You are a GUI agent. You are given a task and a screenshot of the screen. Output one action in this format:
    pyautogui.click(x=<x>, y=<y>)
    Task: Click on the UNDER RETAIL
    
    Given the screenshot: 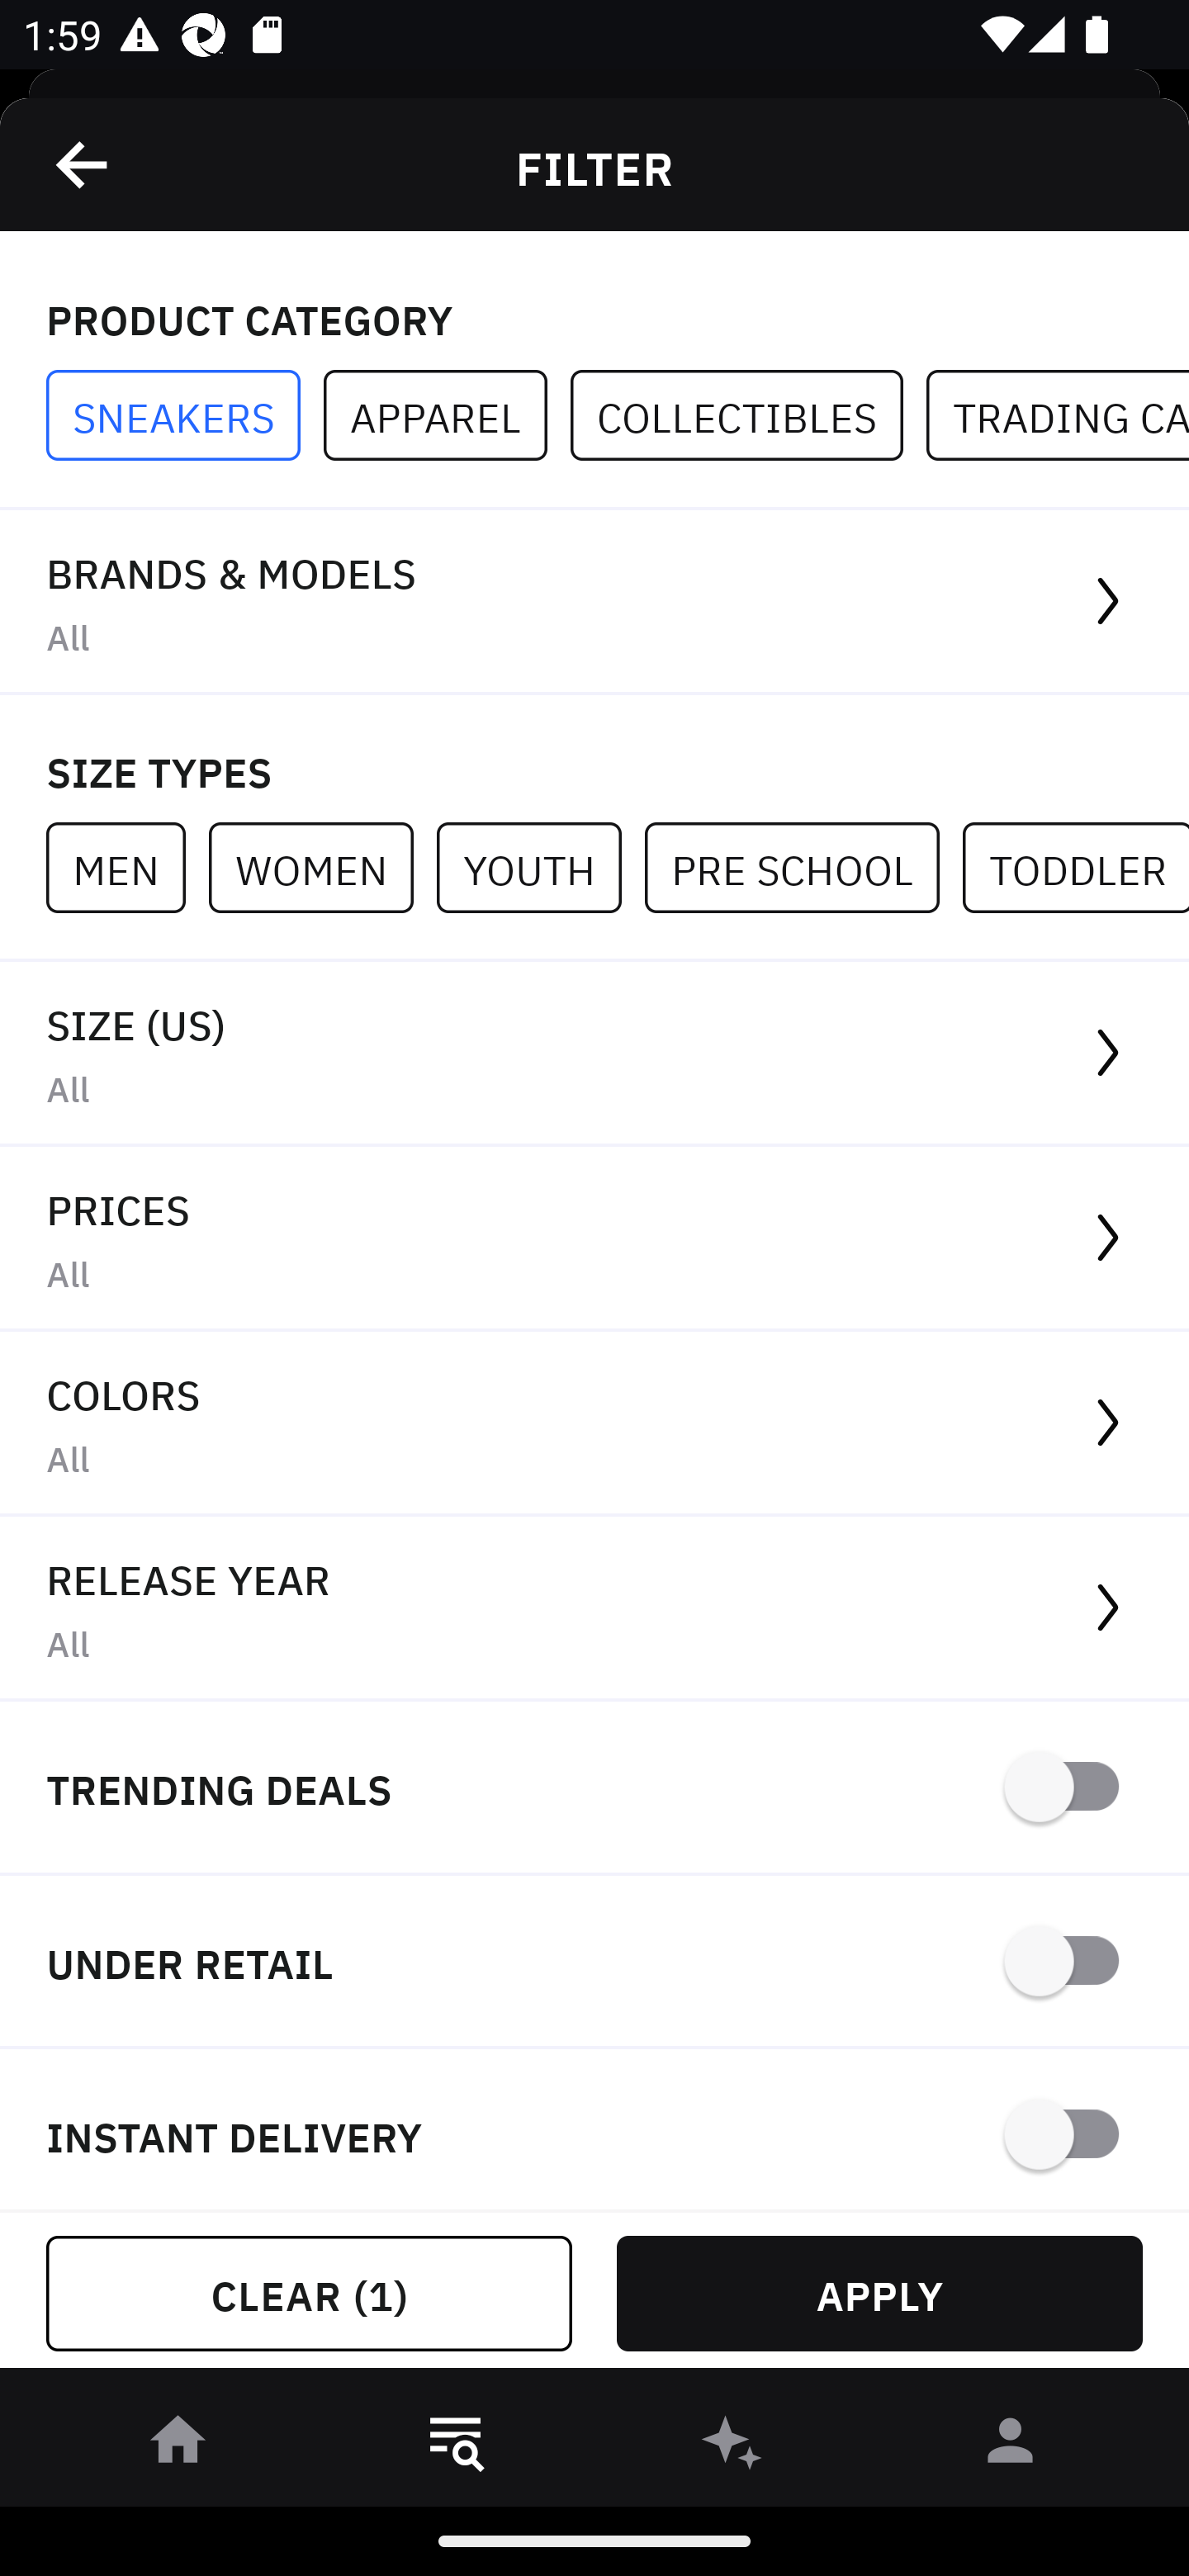 What is the action you would take?
    pyautogui.click(x=594, y=1963)
    